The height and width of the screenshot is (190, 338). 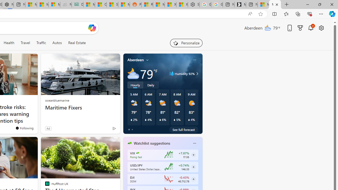 I want to click on Class: weather-current-precipitation-glyph, so click(x=189, y=120).